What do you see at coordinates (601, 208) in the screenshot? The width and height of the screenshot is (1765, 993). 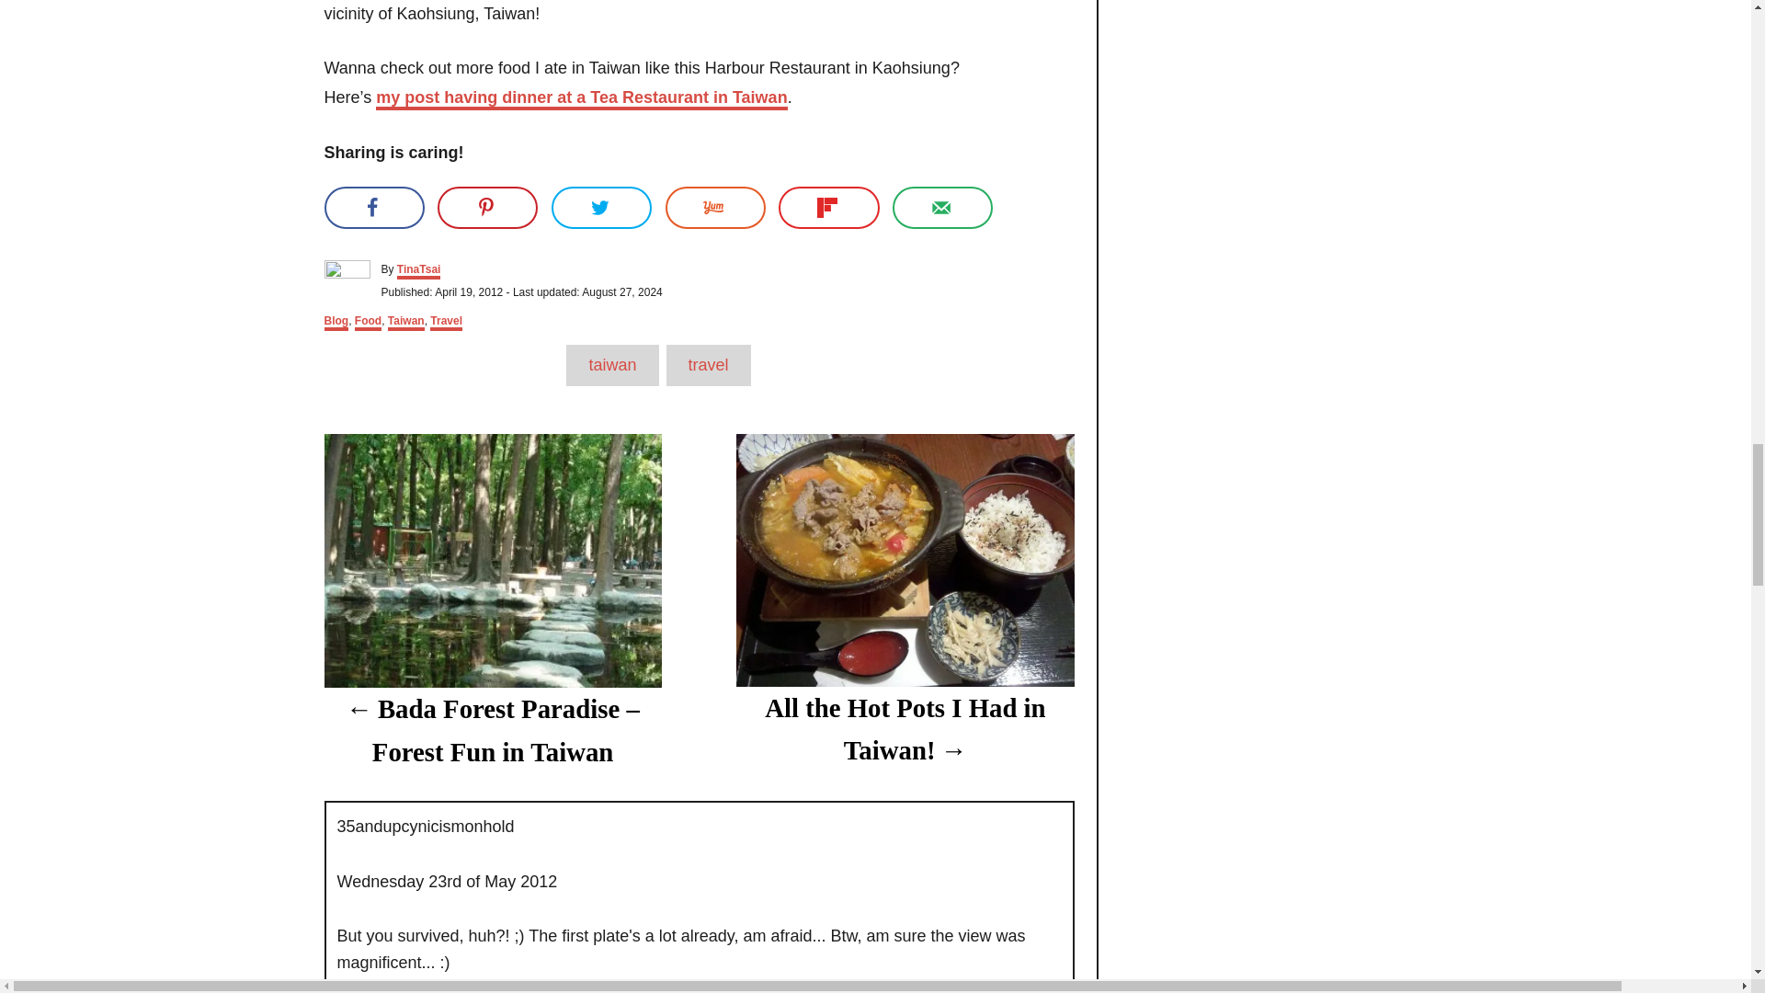 I see `Share on Twitter` at bounding box center [601, 208].